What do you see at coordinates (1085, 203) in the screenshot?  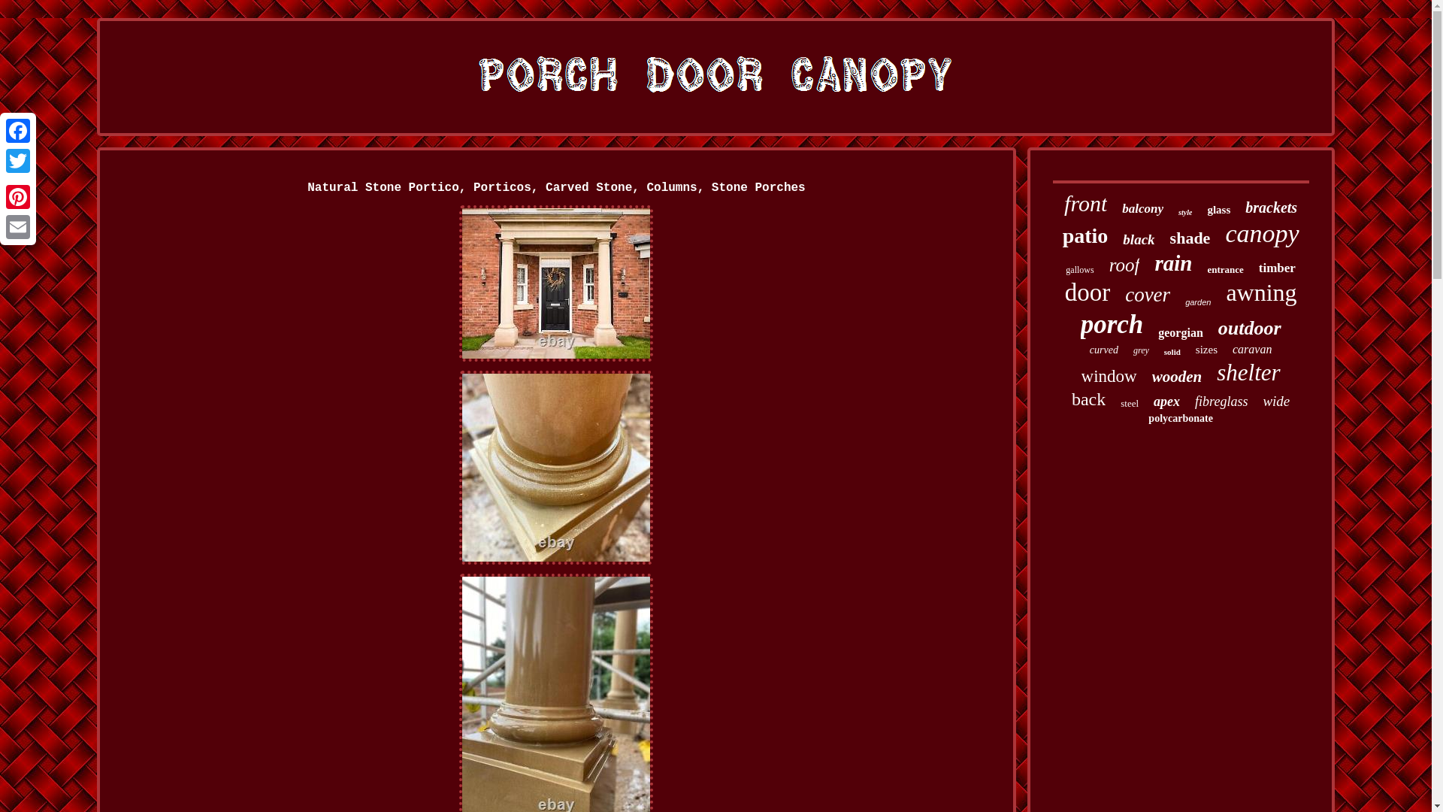 I see `front` at bounding box center [1085, 203].